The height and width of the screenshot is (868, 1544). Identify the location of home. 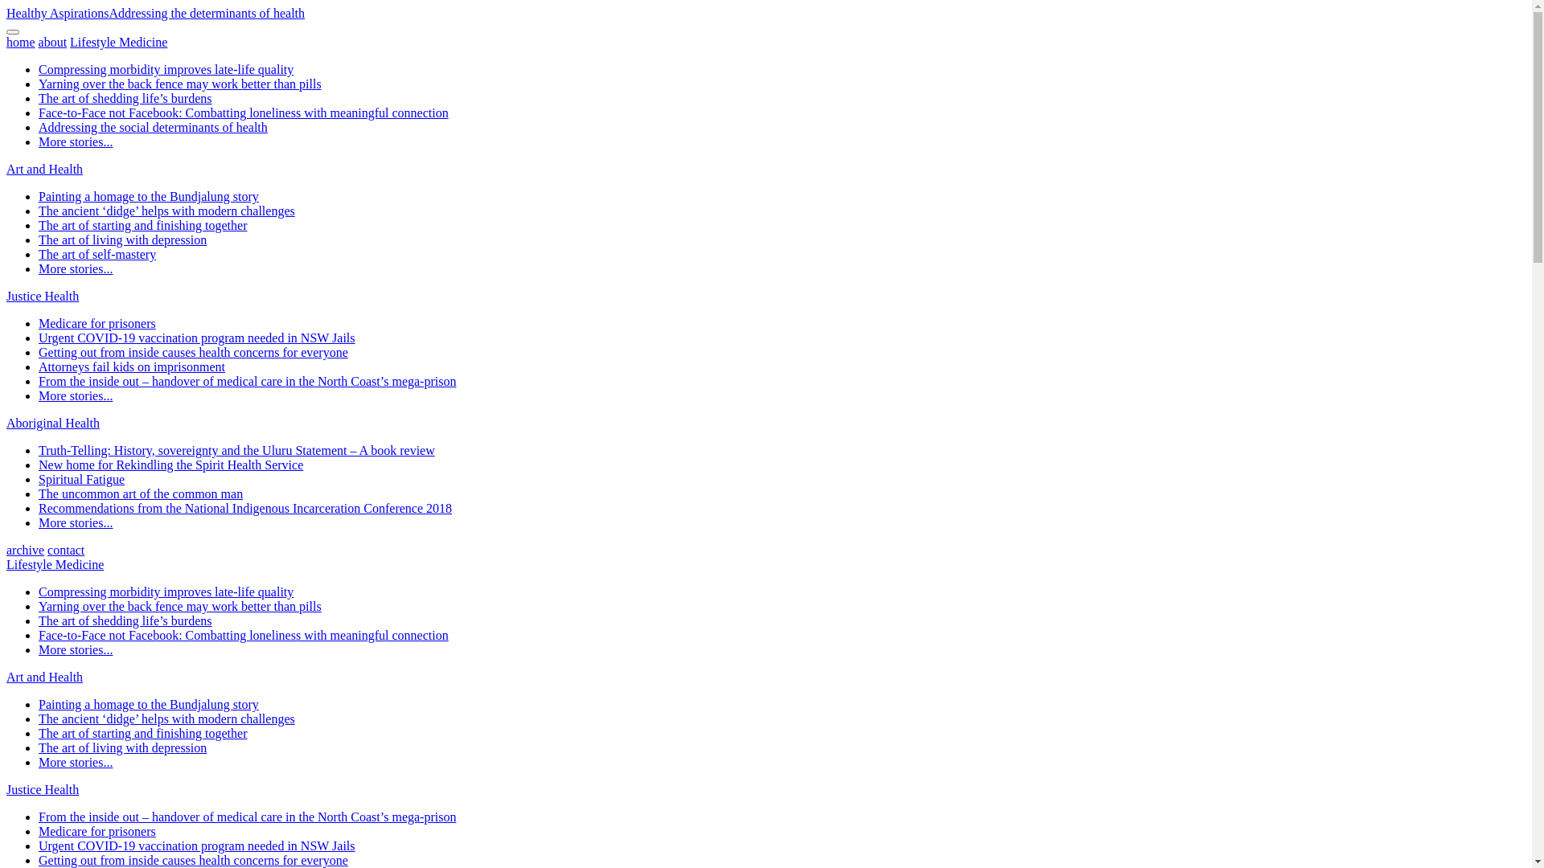
(21, 42).